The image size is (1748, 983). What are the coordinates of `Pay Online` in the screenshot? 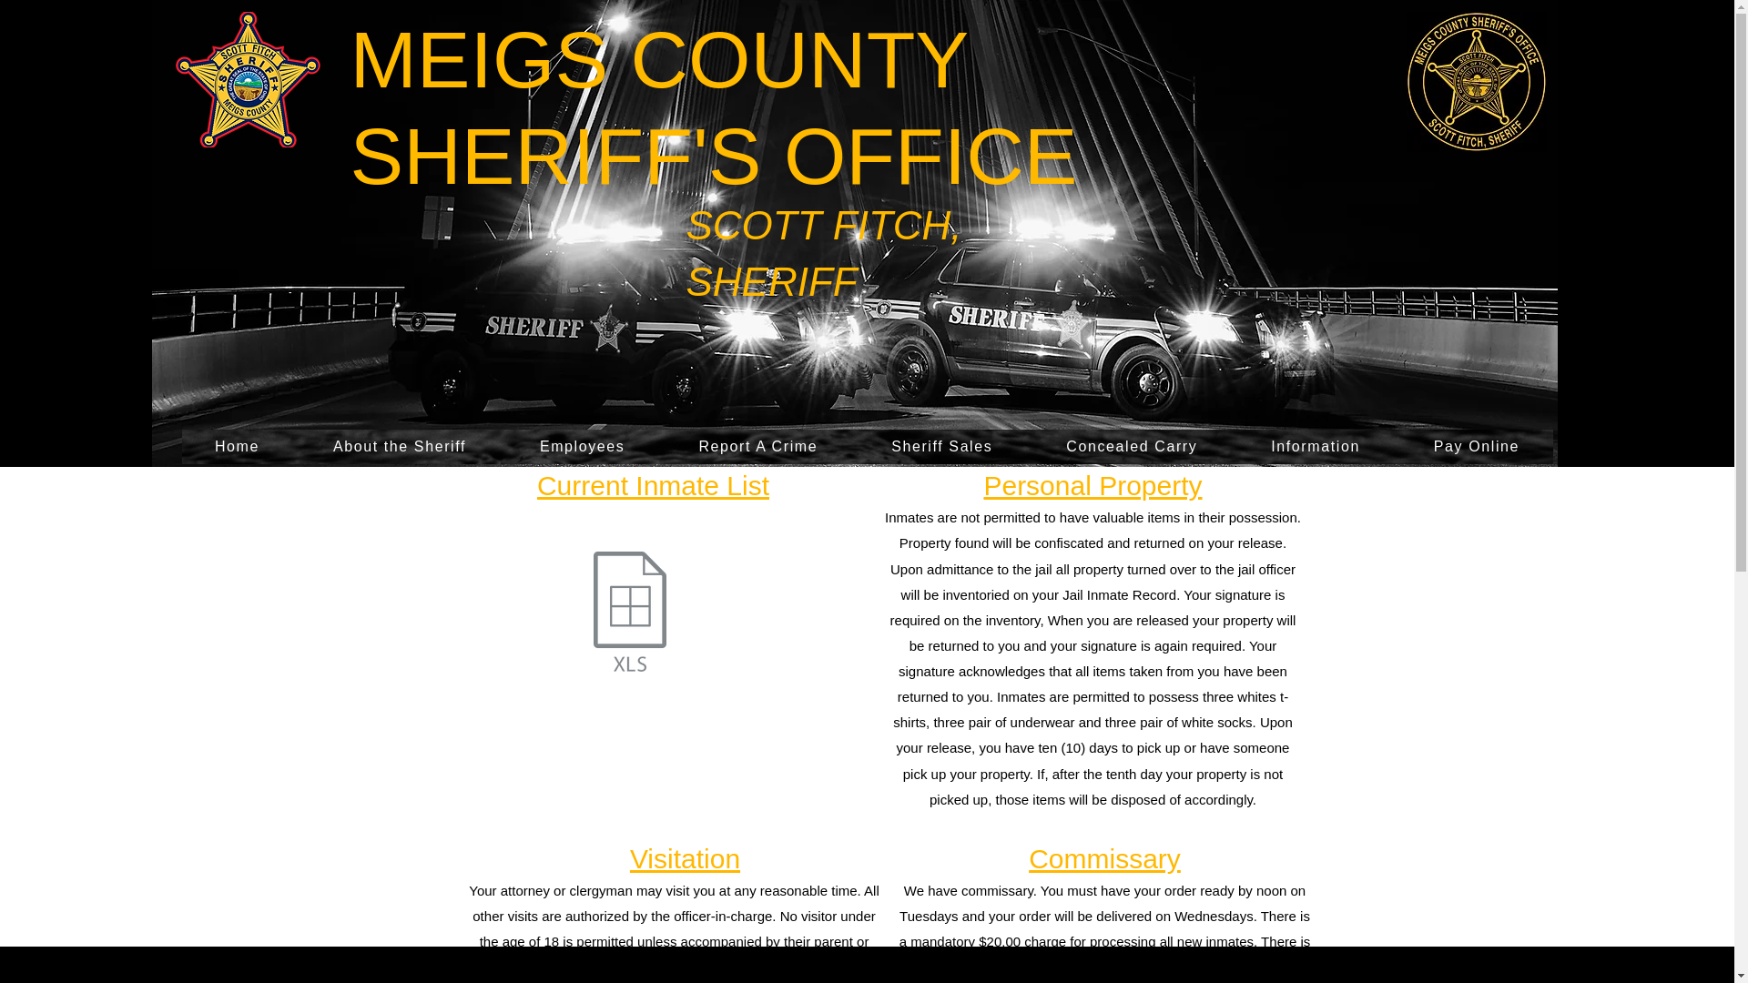 It's located at (1475, 446).